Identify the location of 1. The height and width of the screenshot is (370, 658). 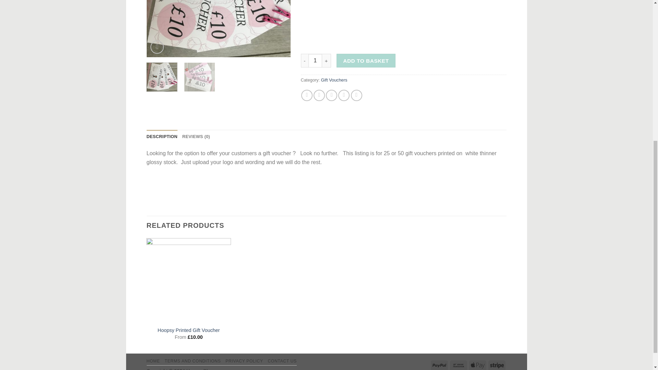
(315, 60).